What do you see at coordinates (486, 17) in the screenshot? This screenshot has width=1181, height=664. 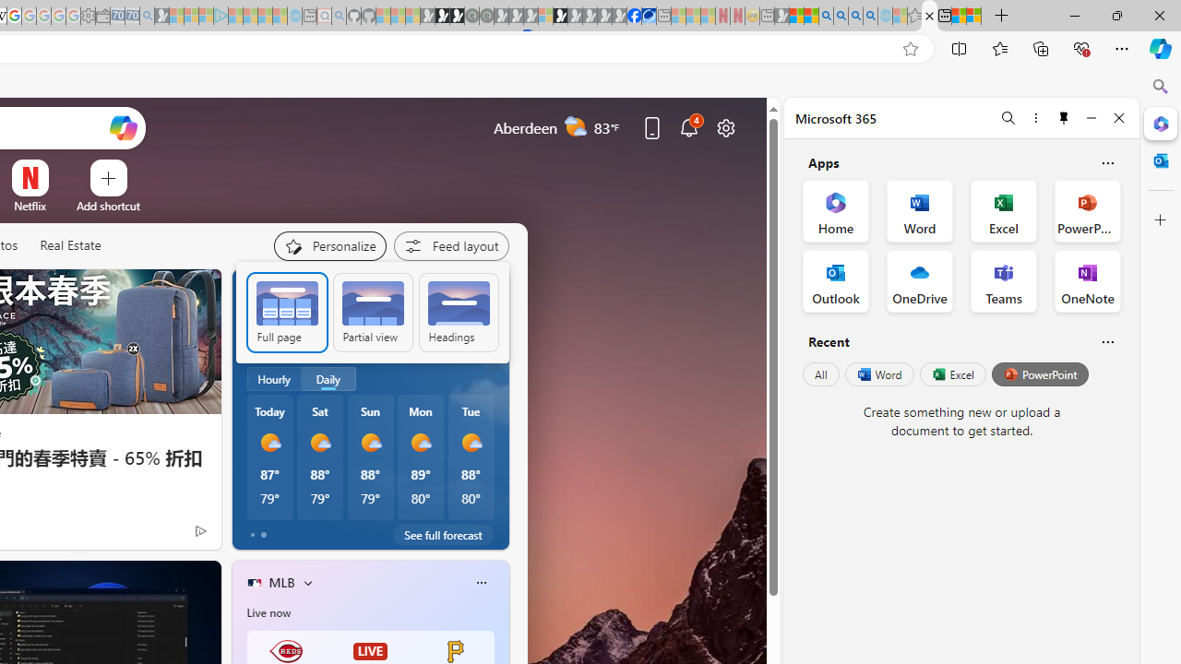 I see `Future Focus Report 2024 - Sleeping` at bounding box center [486, 17].